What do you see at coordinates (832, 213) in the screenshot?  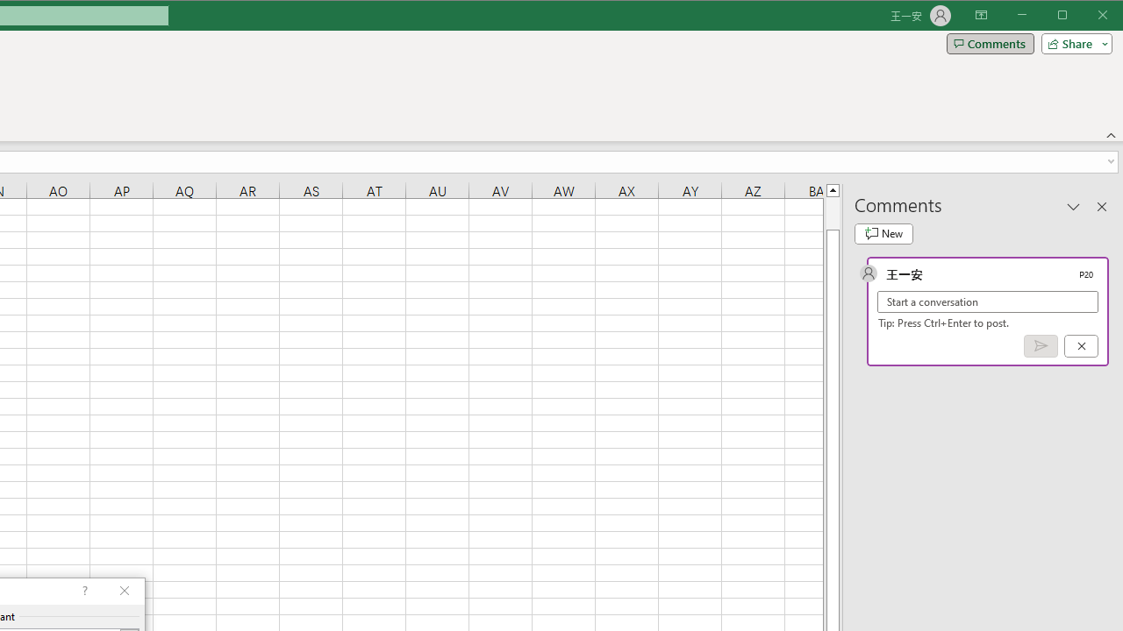 I see `Page up` at bounding box center [832, 213].